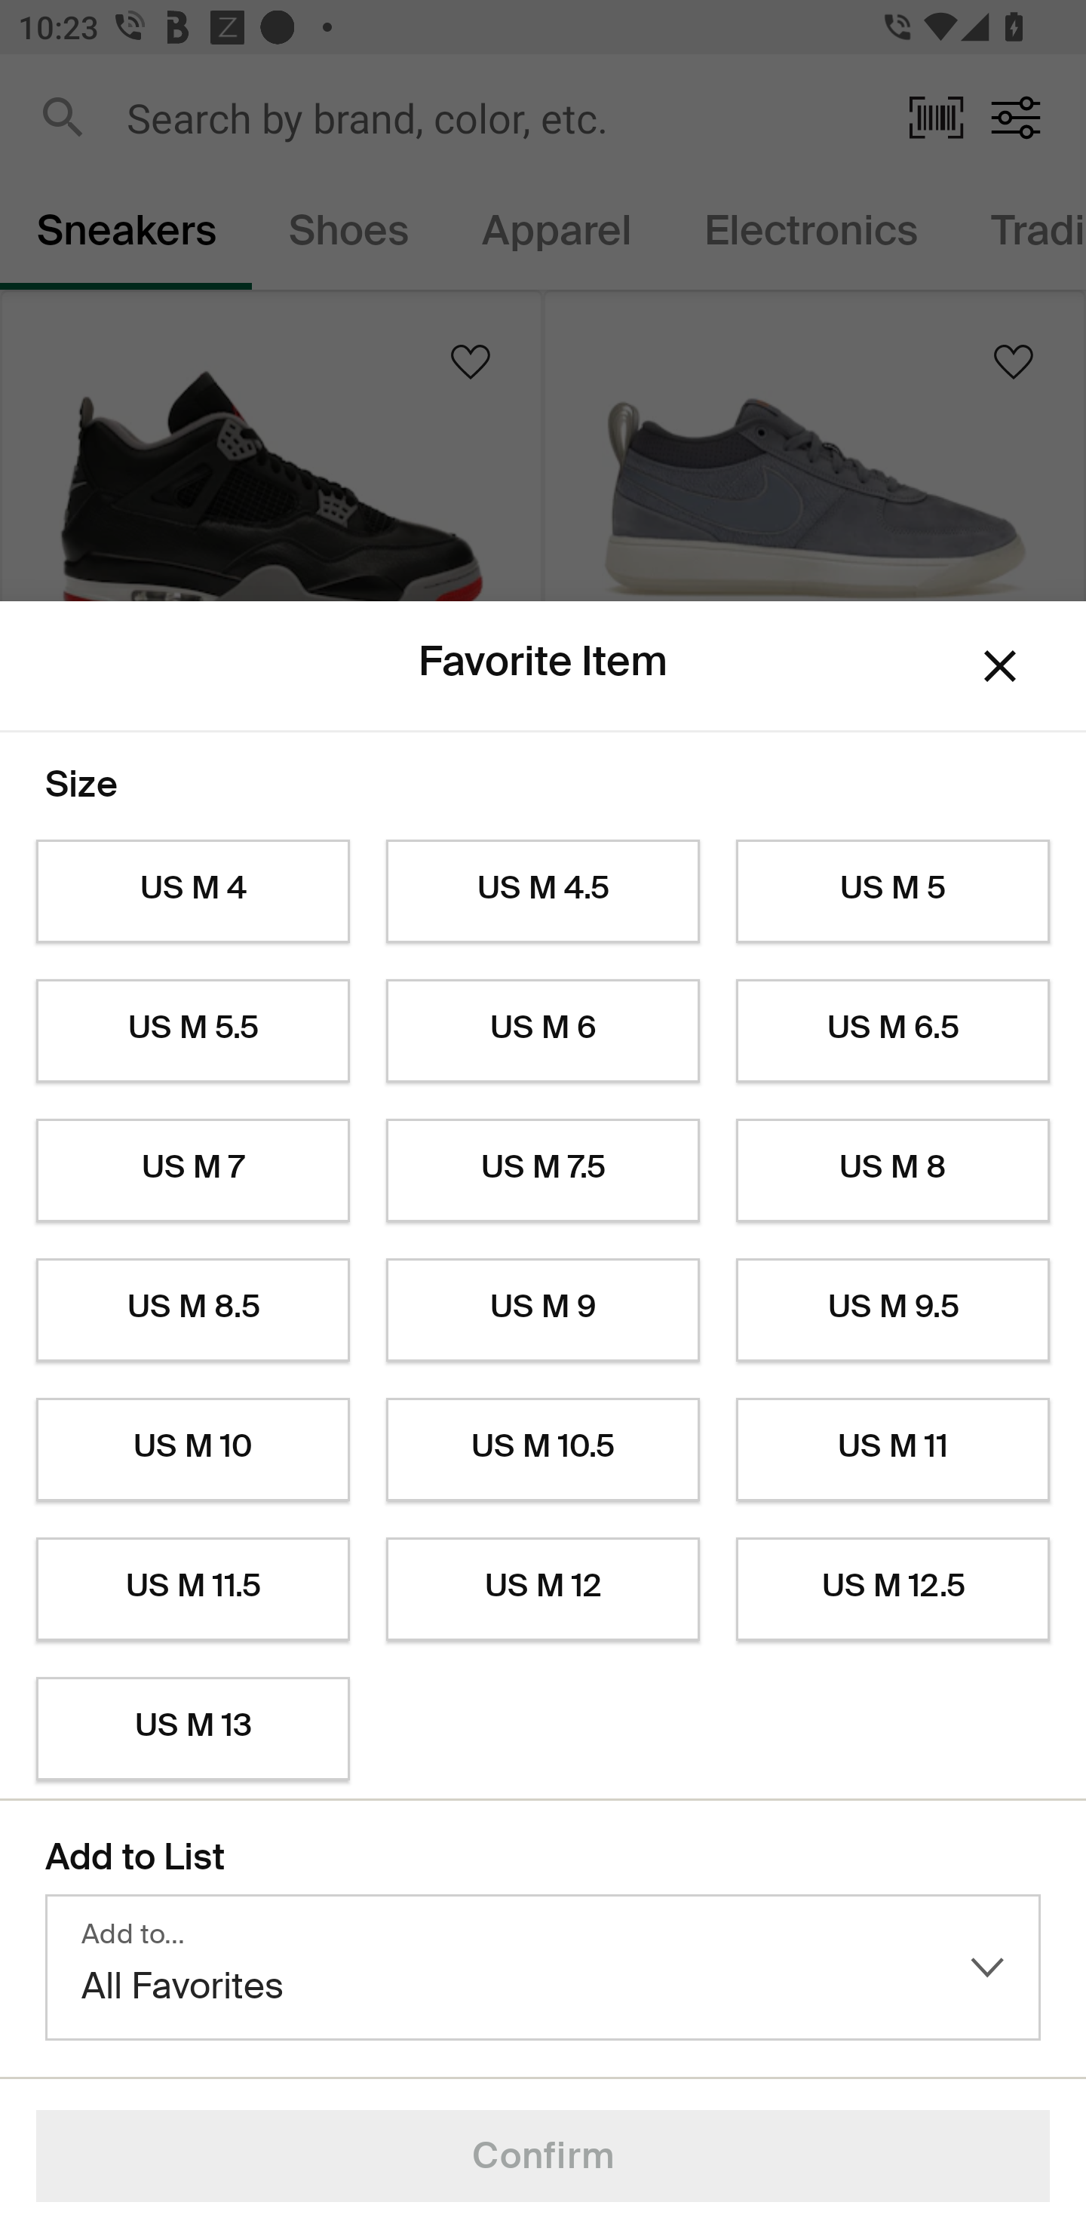 Image resolution: width=1086 pixels, height=2233 pixels. What do you see at coordinates (893, 1171) in the screenshot?
I see `US M 8` at bounding box center [893, 1171].